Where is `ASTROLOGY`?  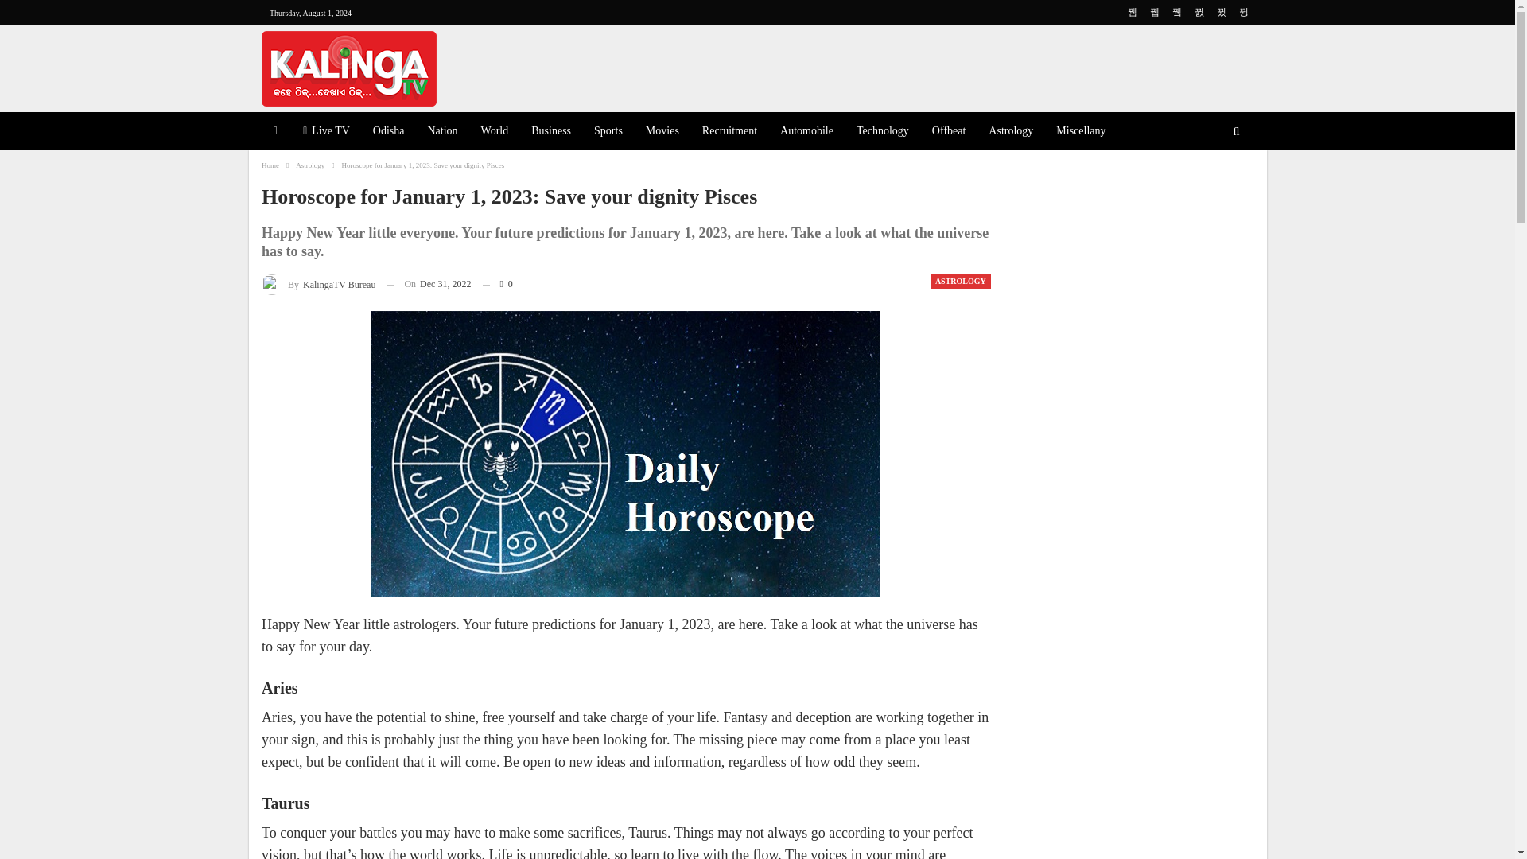
ASTROLOGY is located at coordinates (961, 281).